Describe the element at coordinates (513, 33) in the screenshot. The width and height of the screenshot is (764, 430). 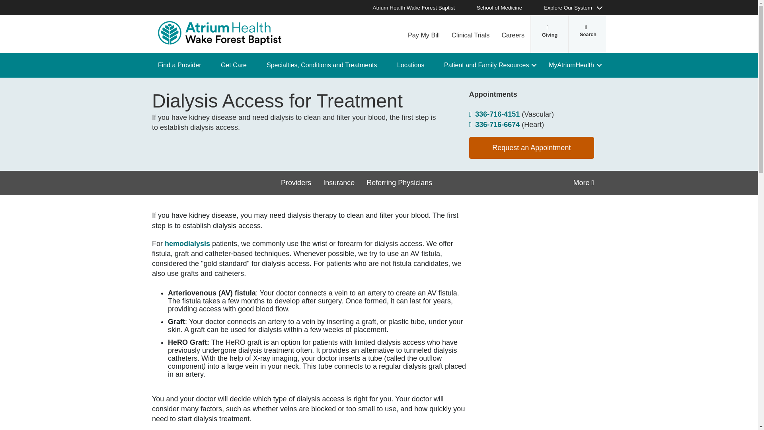
I see `Careers` at that location.